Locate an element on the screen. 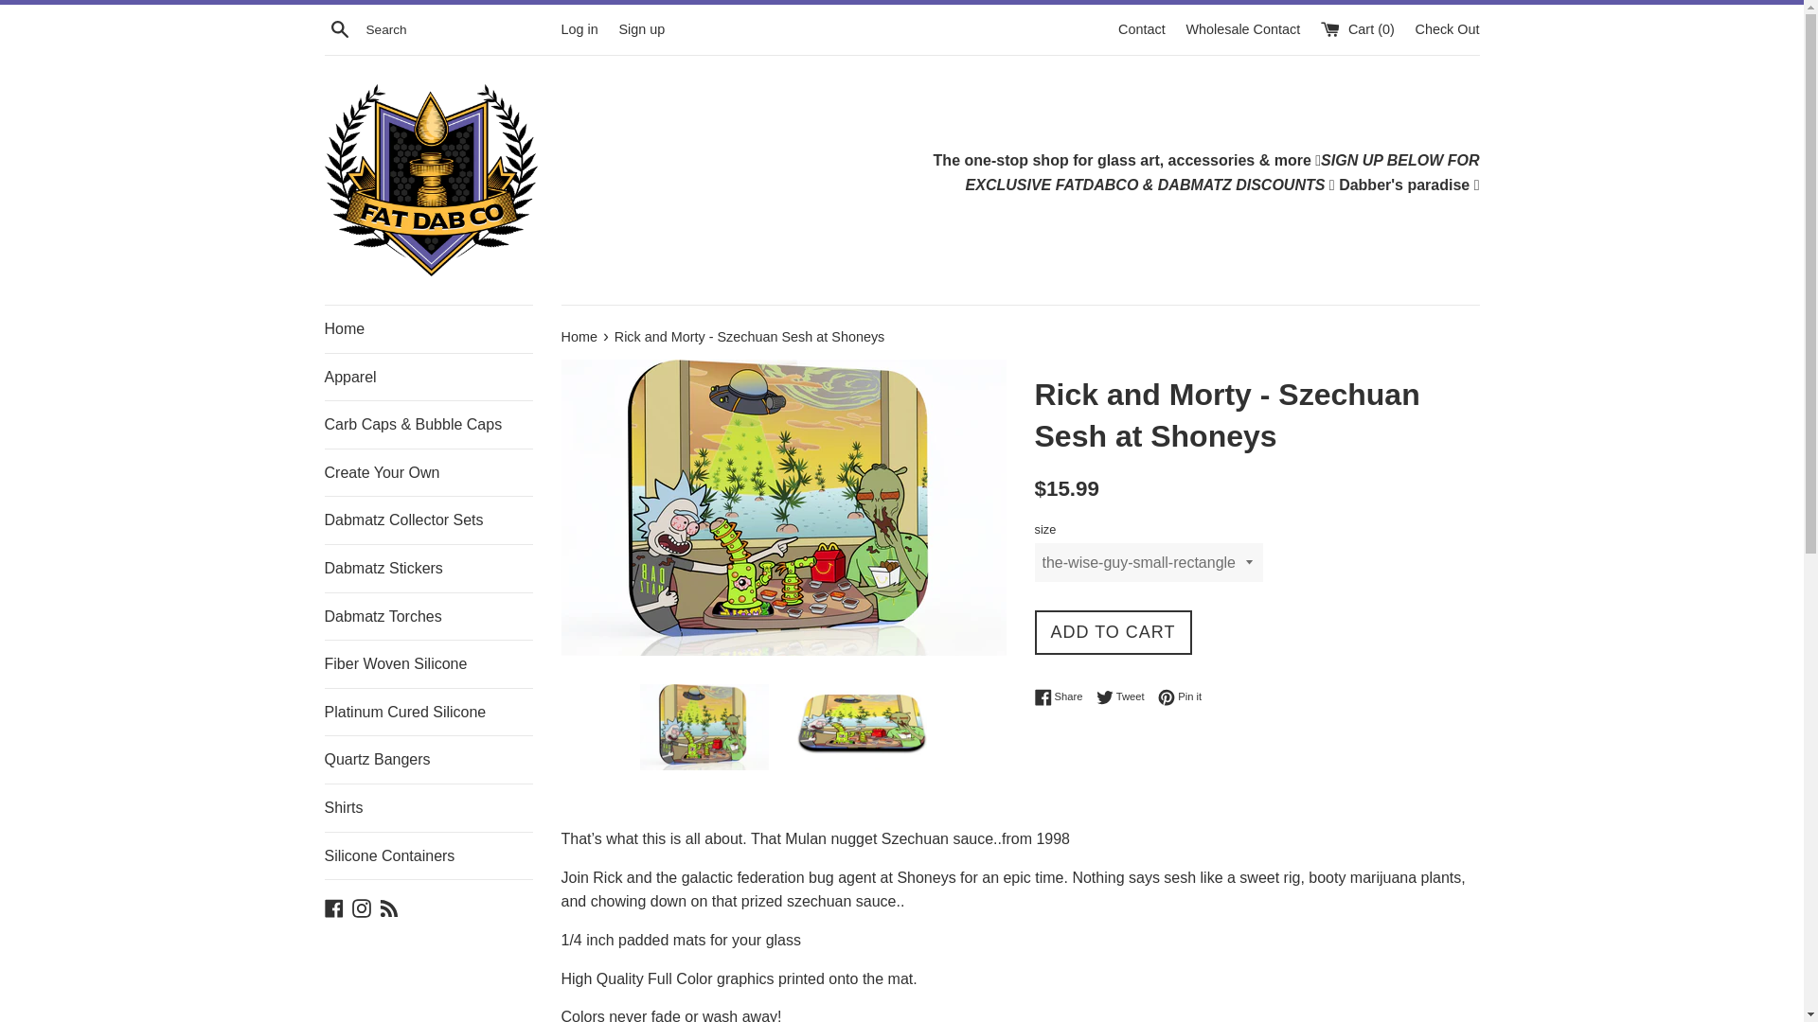 The width and height of the screenshot is (1818, 1022). Dabmatz Stickers is located at coordinates (428, 568).